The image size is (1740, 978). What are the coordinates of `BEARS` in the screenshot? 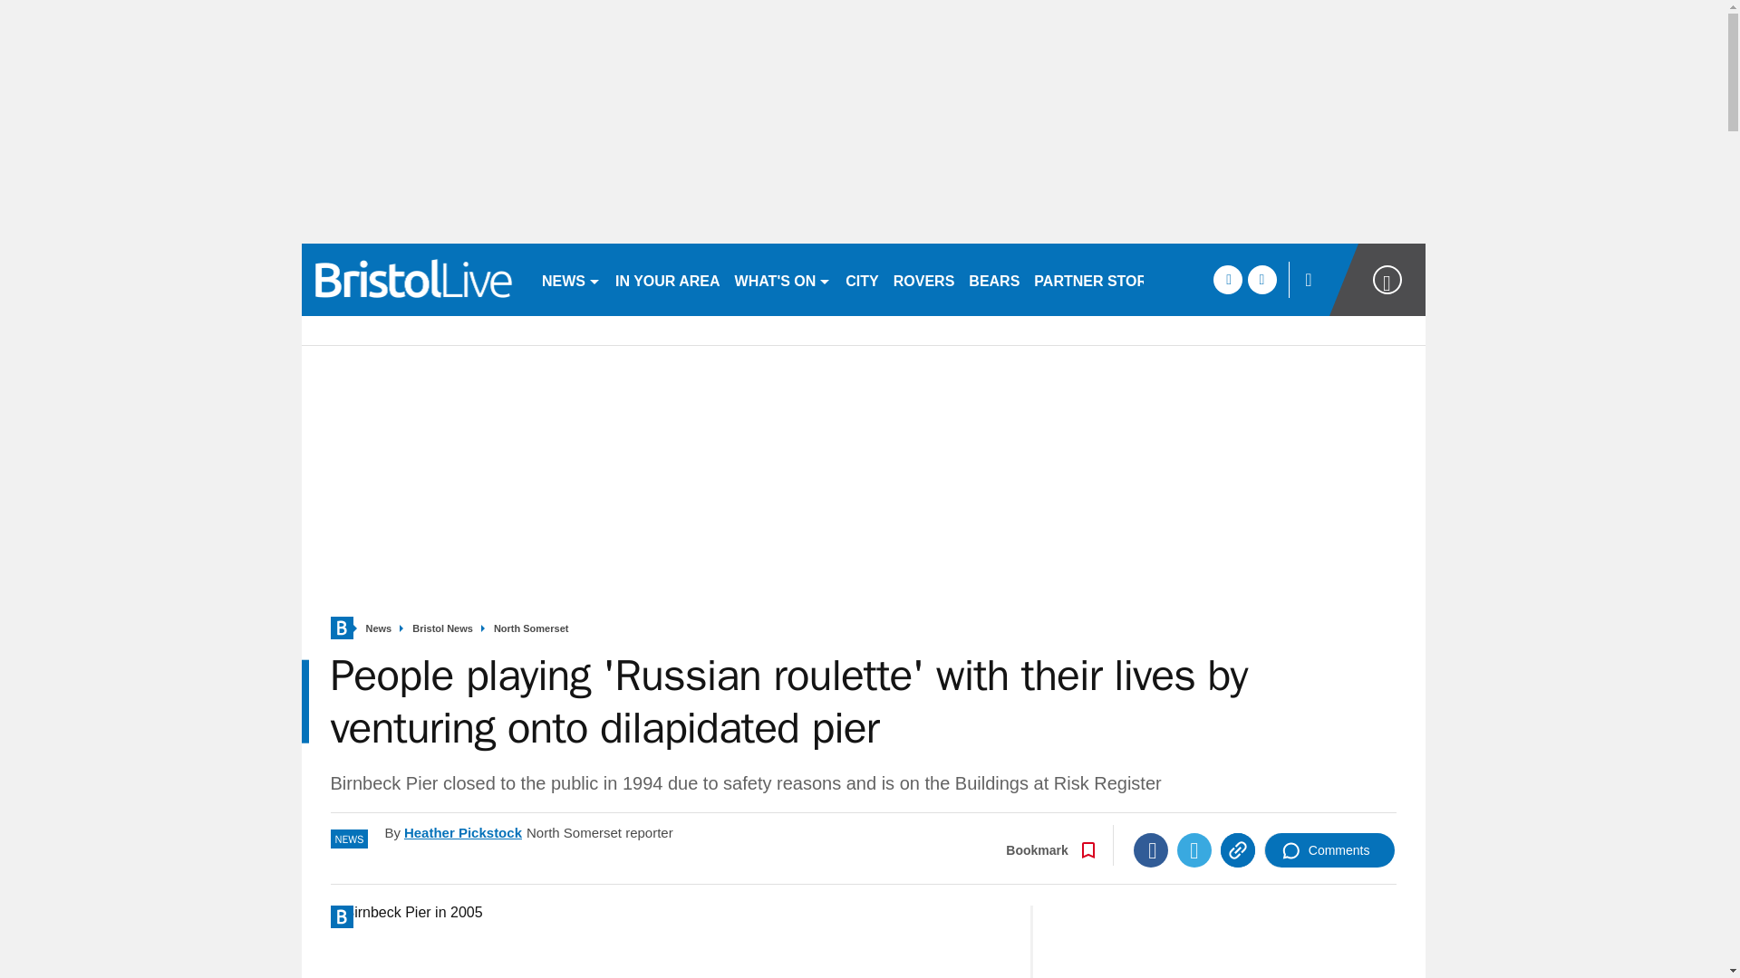 It's located at (993, 279).